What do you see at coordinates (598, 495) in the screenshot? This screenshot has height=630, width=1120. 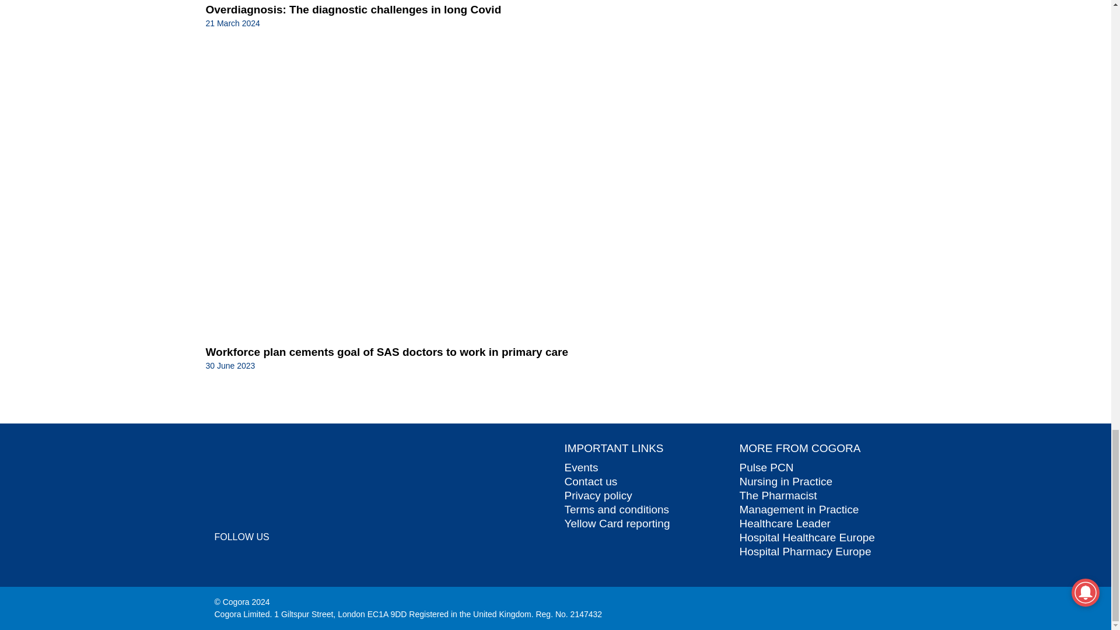 I see `Privacy policy` at bounding box center [598, 495].